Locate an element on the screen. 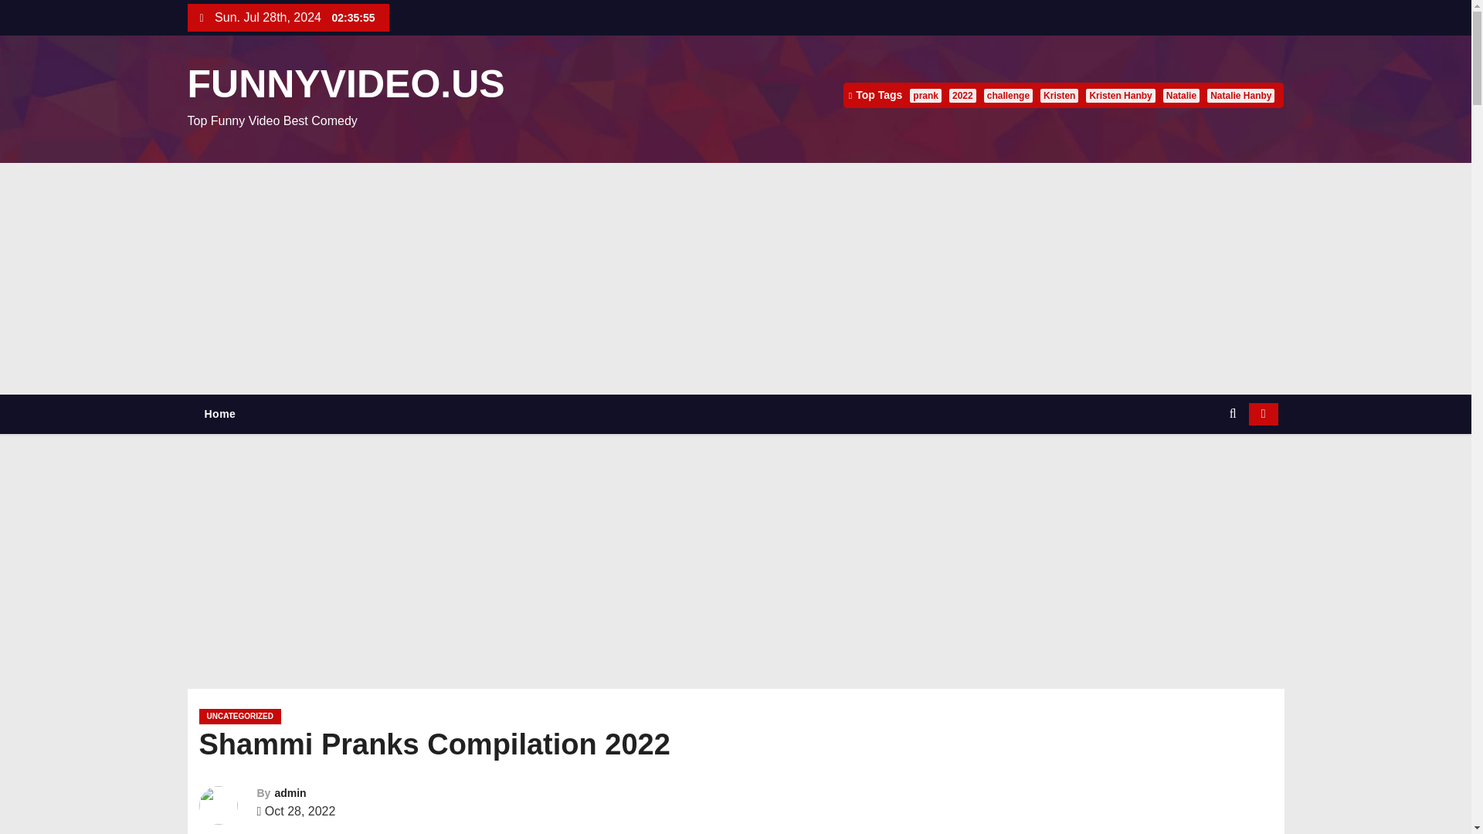  FUNNYVIDEO.US is located at coordinates (344, 84).